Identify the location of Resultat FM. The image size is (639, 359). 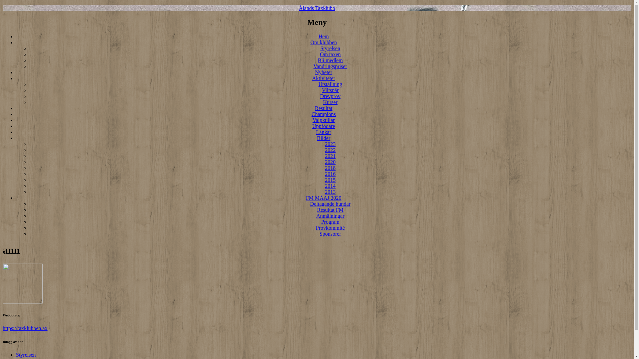
(330, 210).